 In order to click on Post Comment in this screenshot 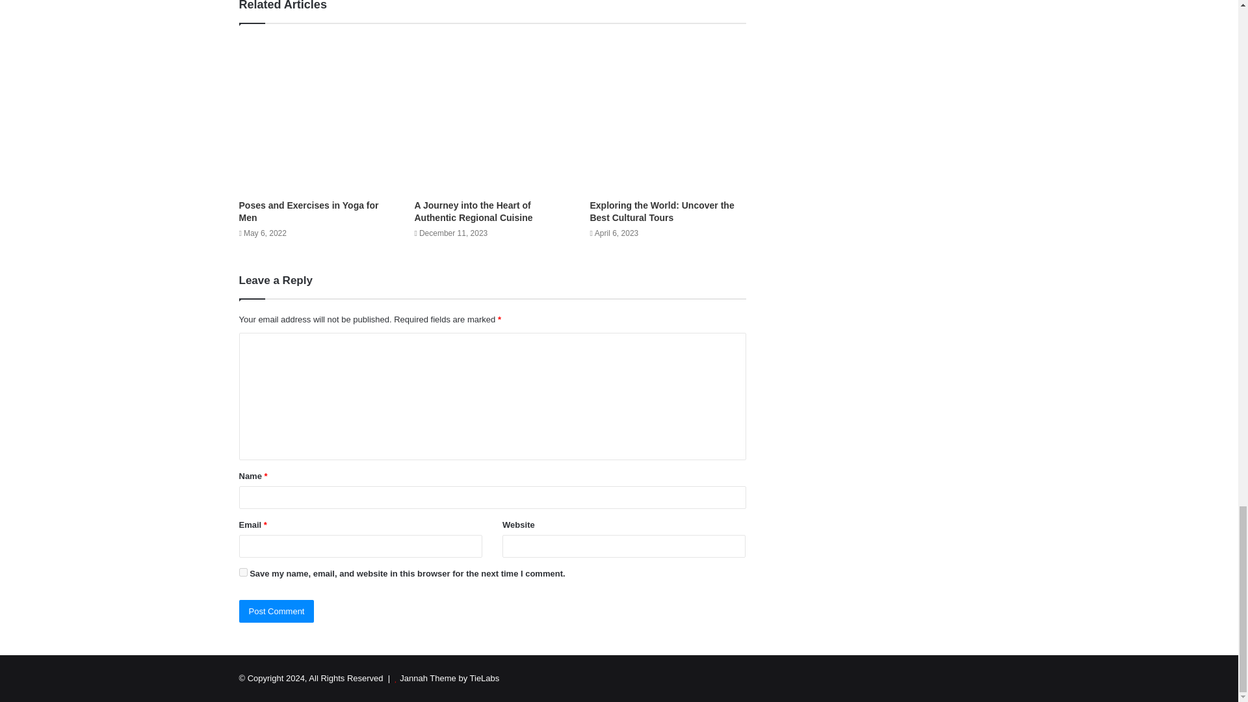, I will do `click(277, 611)`.